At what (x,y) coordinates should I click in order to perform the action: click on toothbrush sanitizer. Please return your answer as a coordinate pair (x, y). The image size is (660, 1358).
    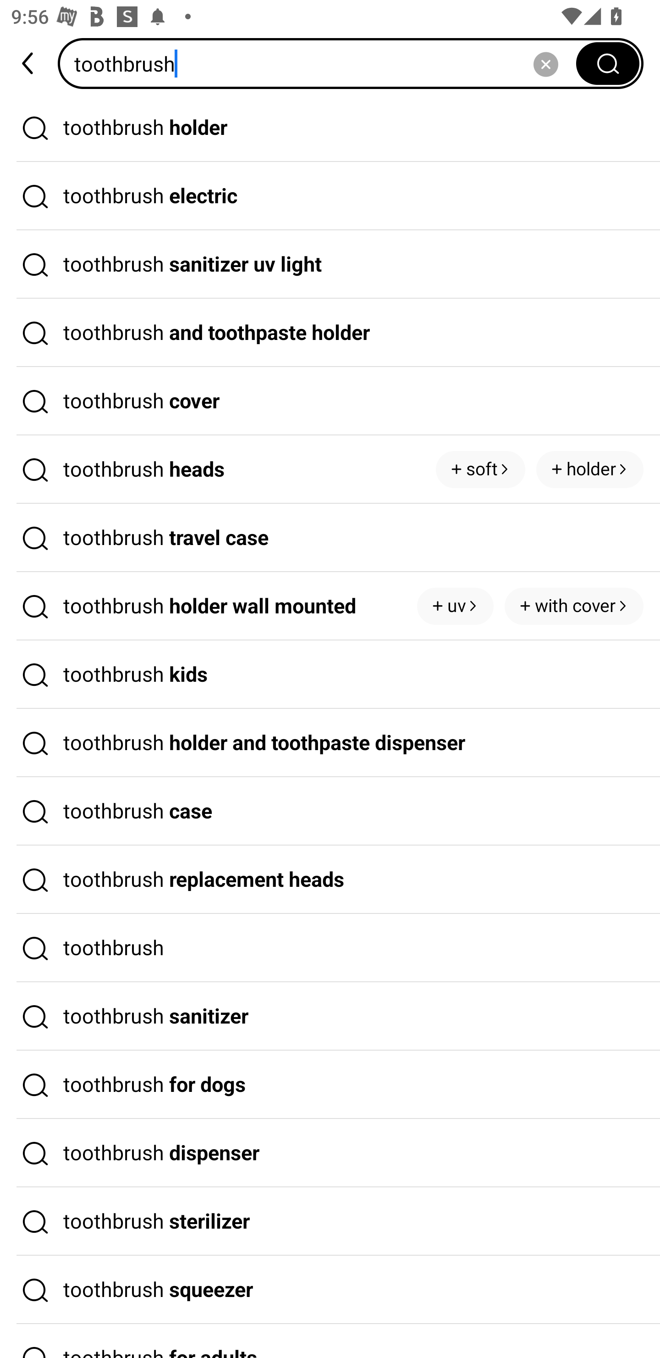
    Looking at the image, I should click on (330, 1017).